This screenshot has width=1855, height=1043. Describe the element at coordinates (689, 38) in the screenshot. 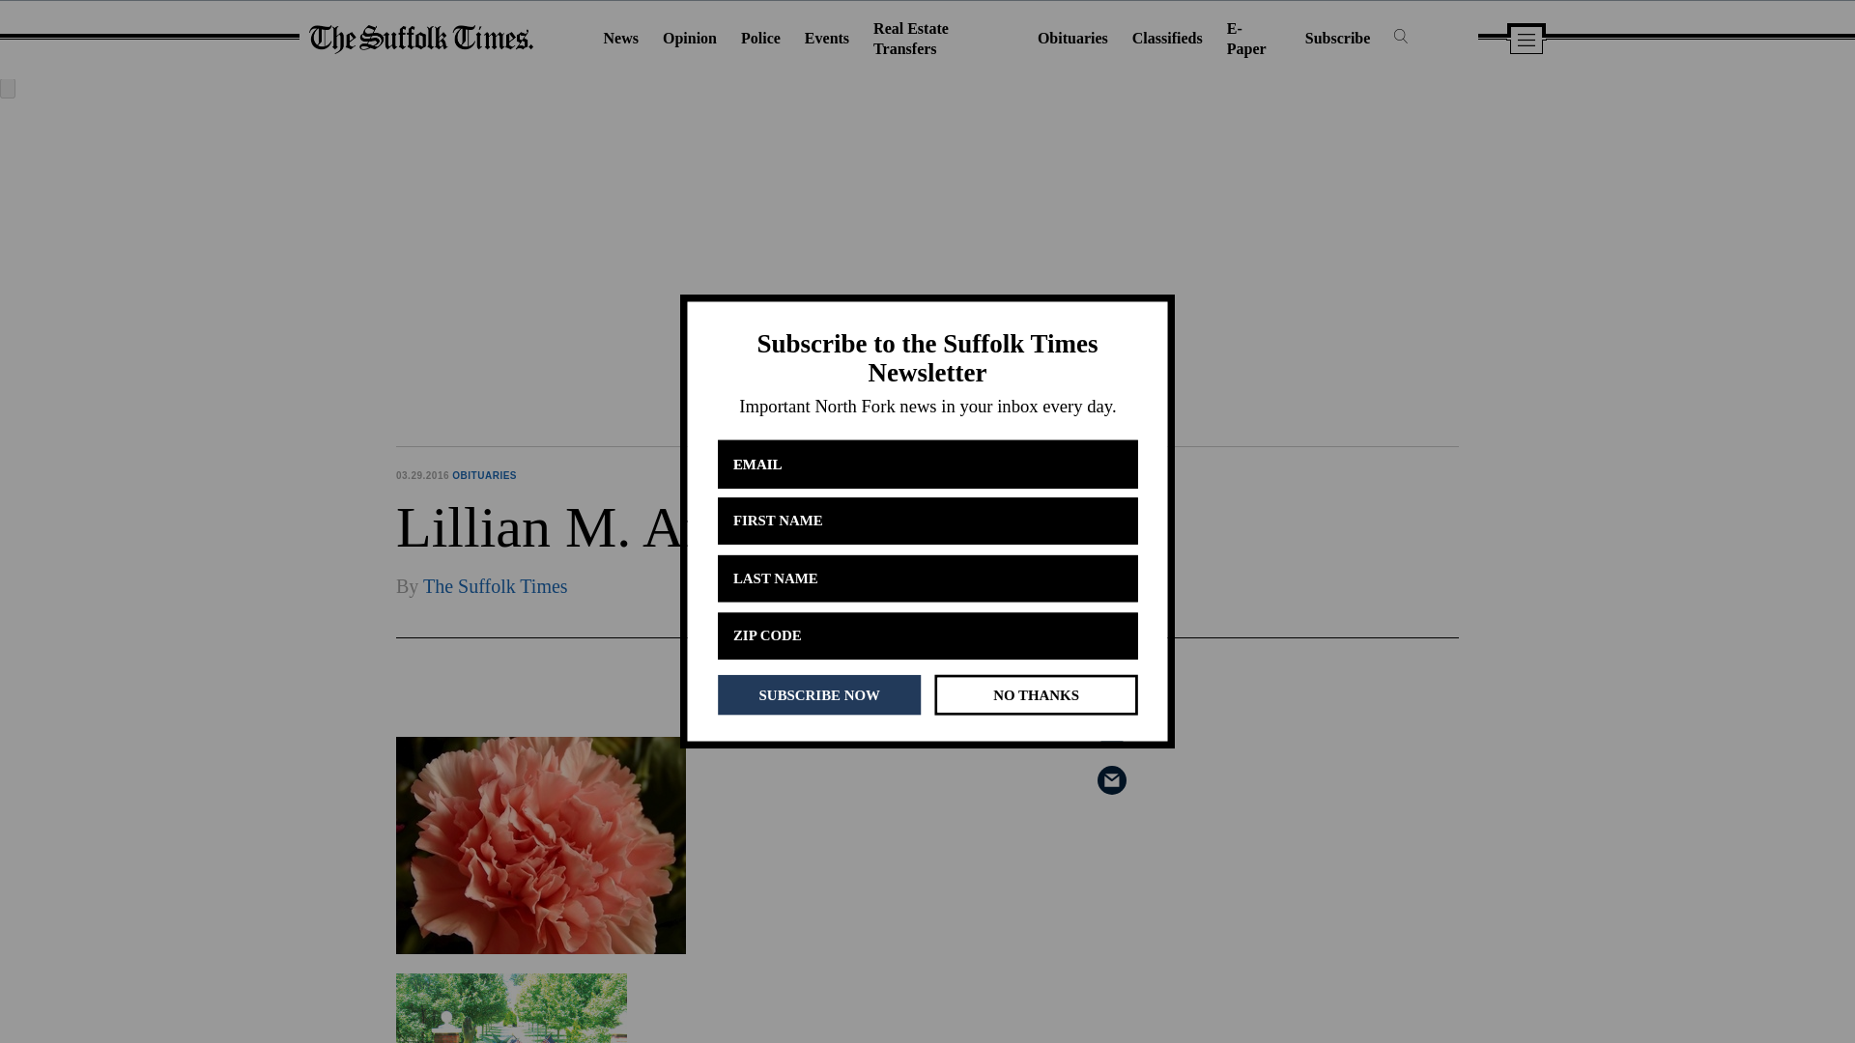

I see `Opinion` at that location.